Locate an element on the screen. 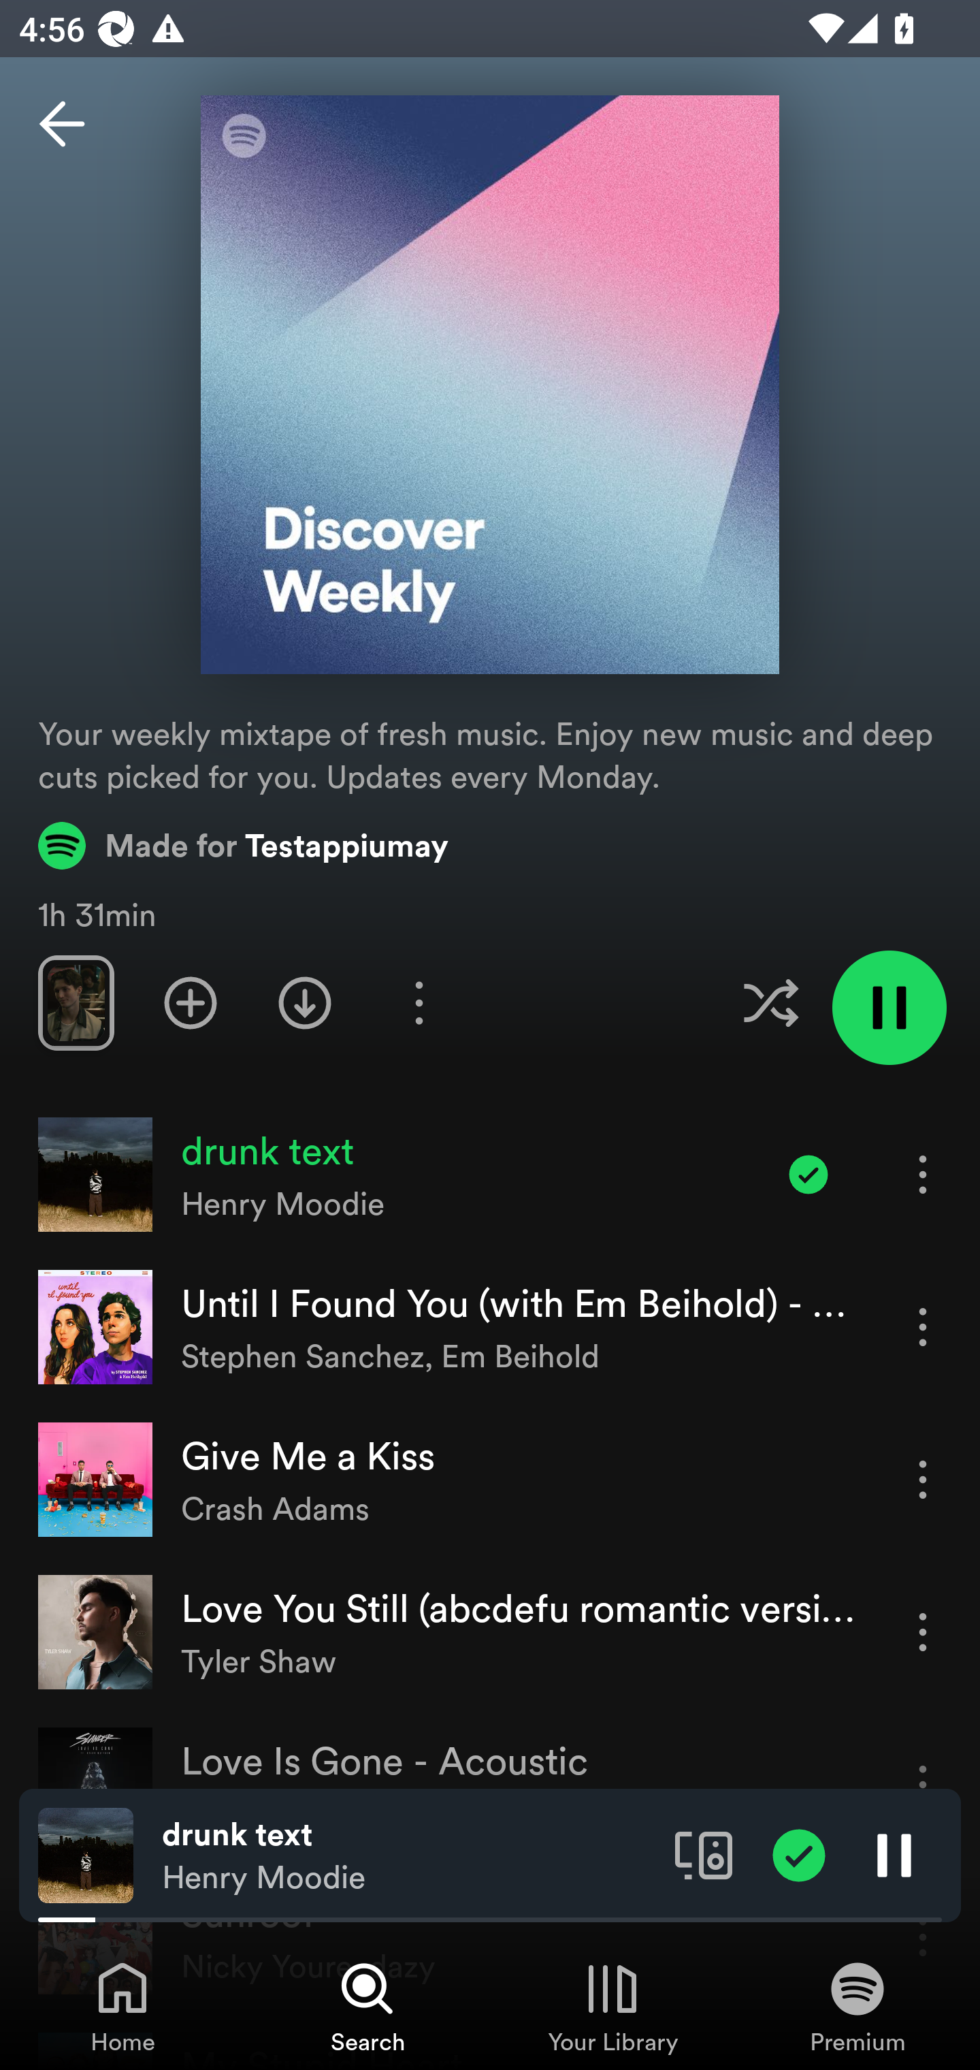 Image resolution: width=980 pixels, height=2070 pixels. Swipe through previews of tracks in this playlist. is located at coordinates (76, 1002).